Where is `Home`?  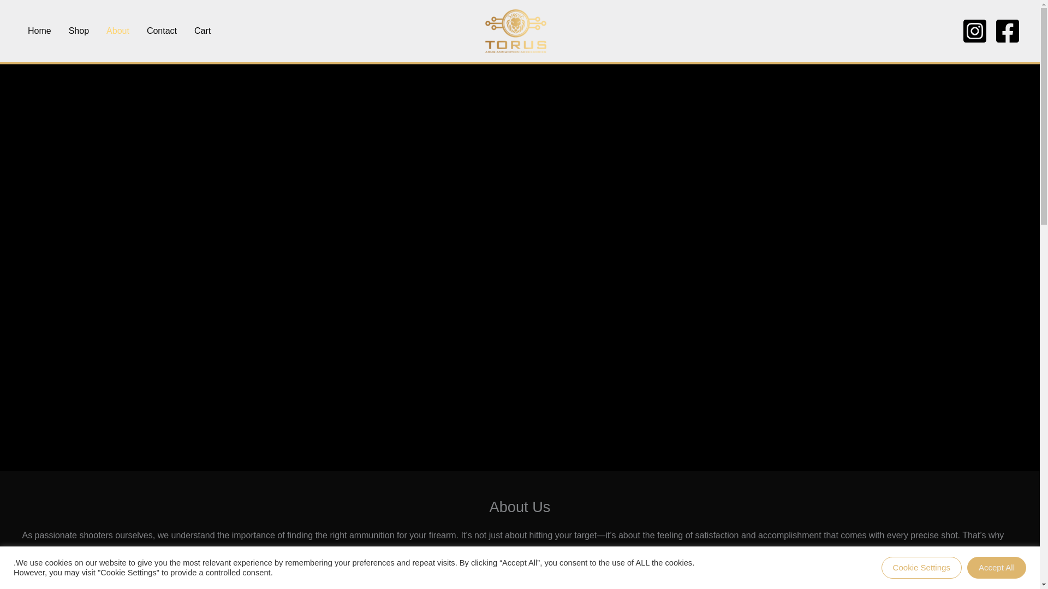 Home is located at coordinates (39, 31).